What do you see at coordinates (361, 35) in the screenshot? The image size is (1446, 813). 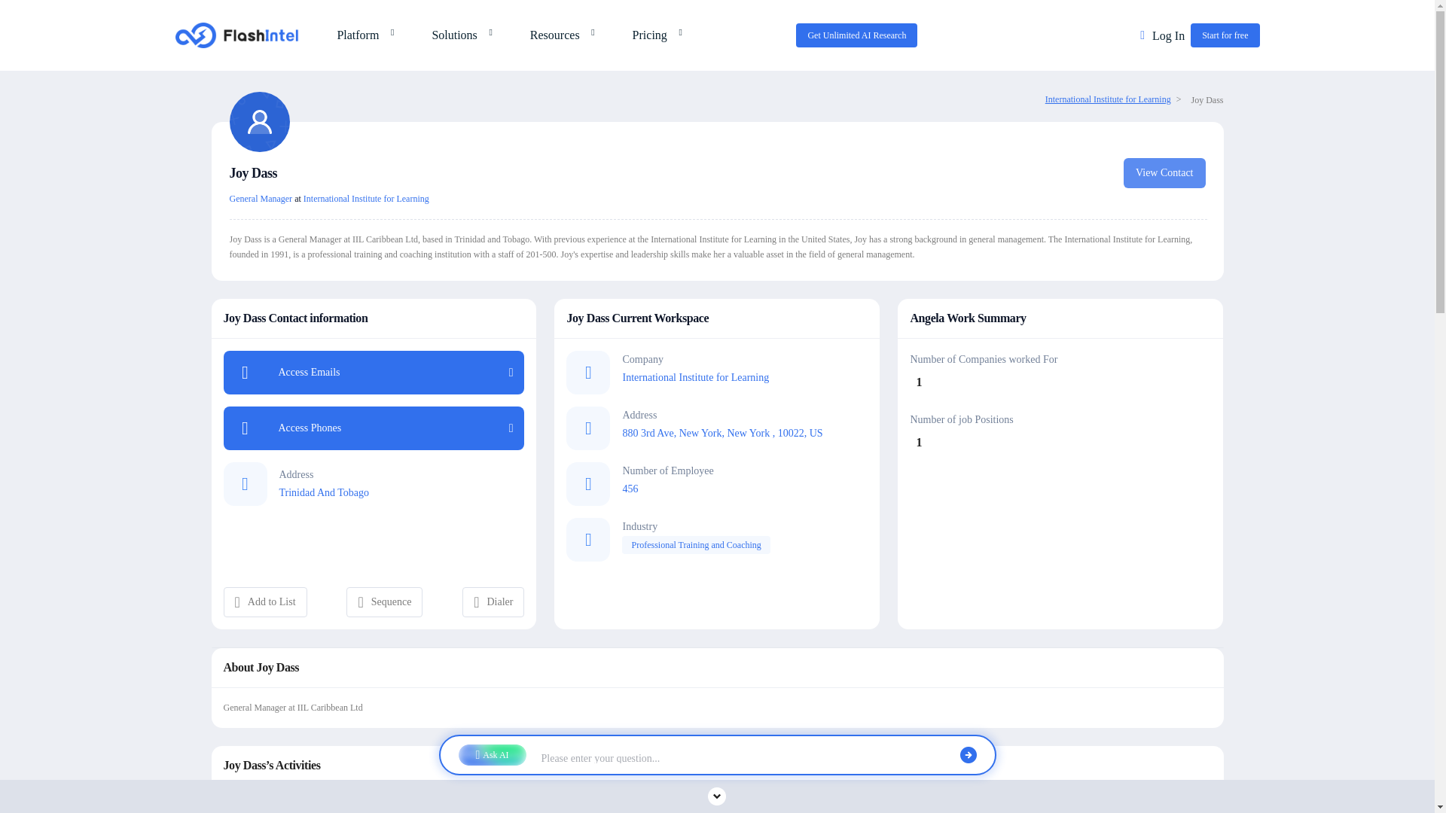 I see `Platform` at bounding box center [361, 35].